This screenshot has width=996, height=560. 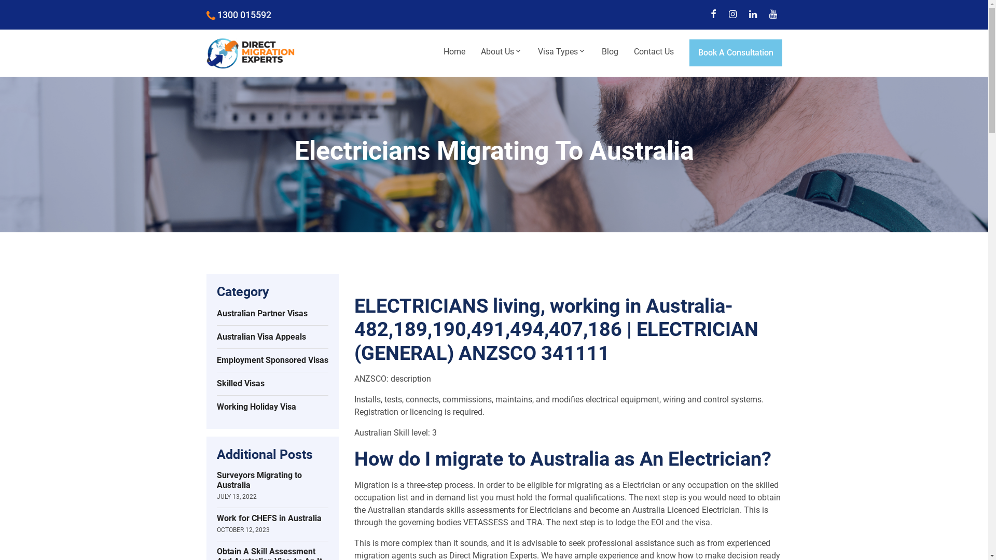 I want to click on Work for CHEFS in Australia
OCTOBER 12, 2023, so click(x=273, y=524).